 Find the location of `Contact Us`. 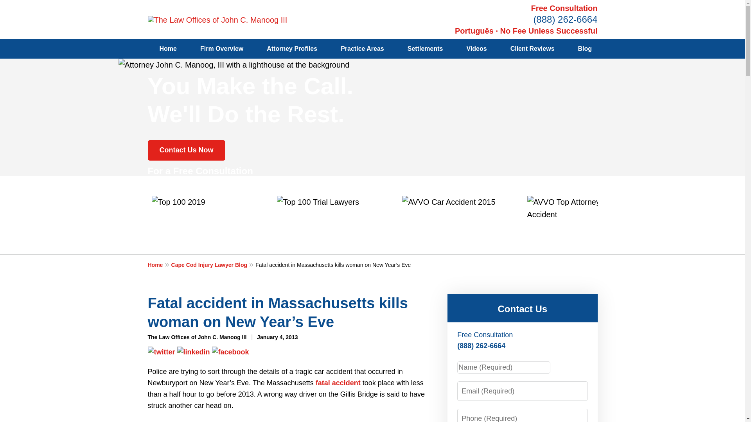

Contact Us is located at coordinates (522, 309).